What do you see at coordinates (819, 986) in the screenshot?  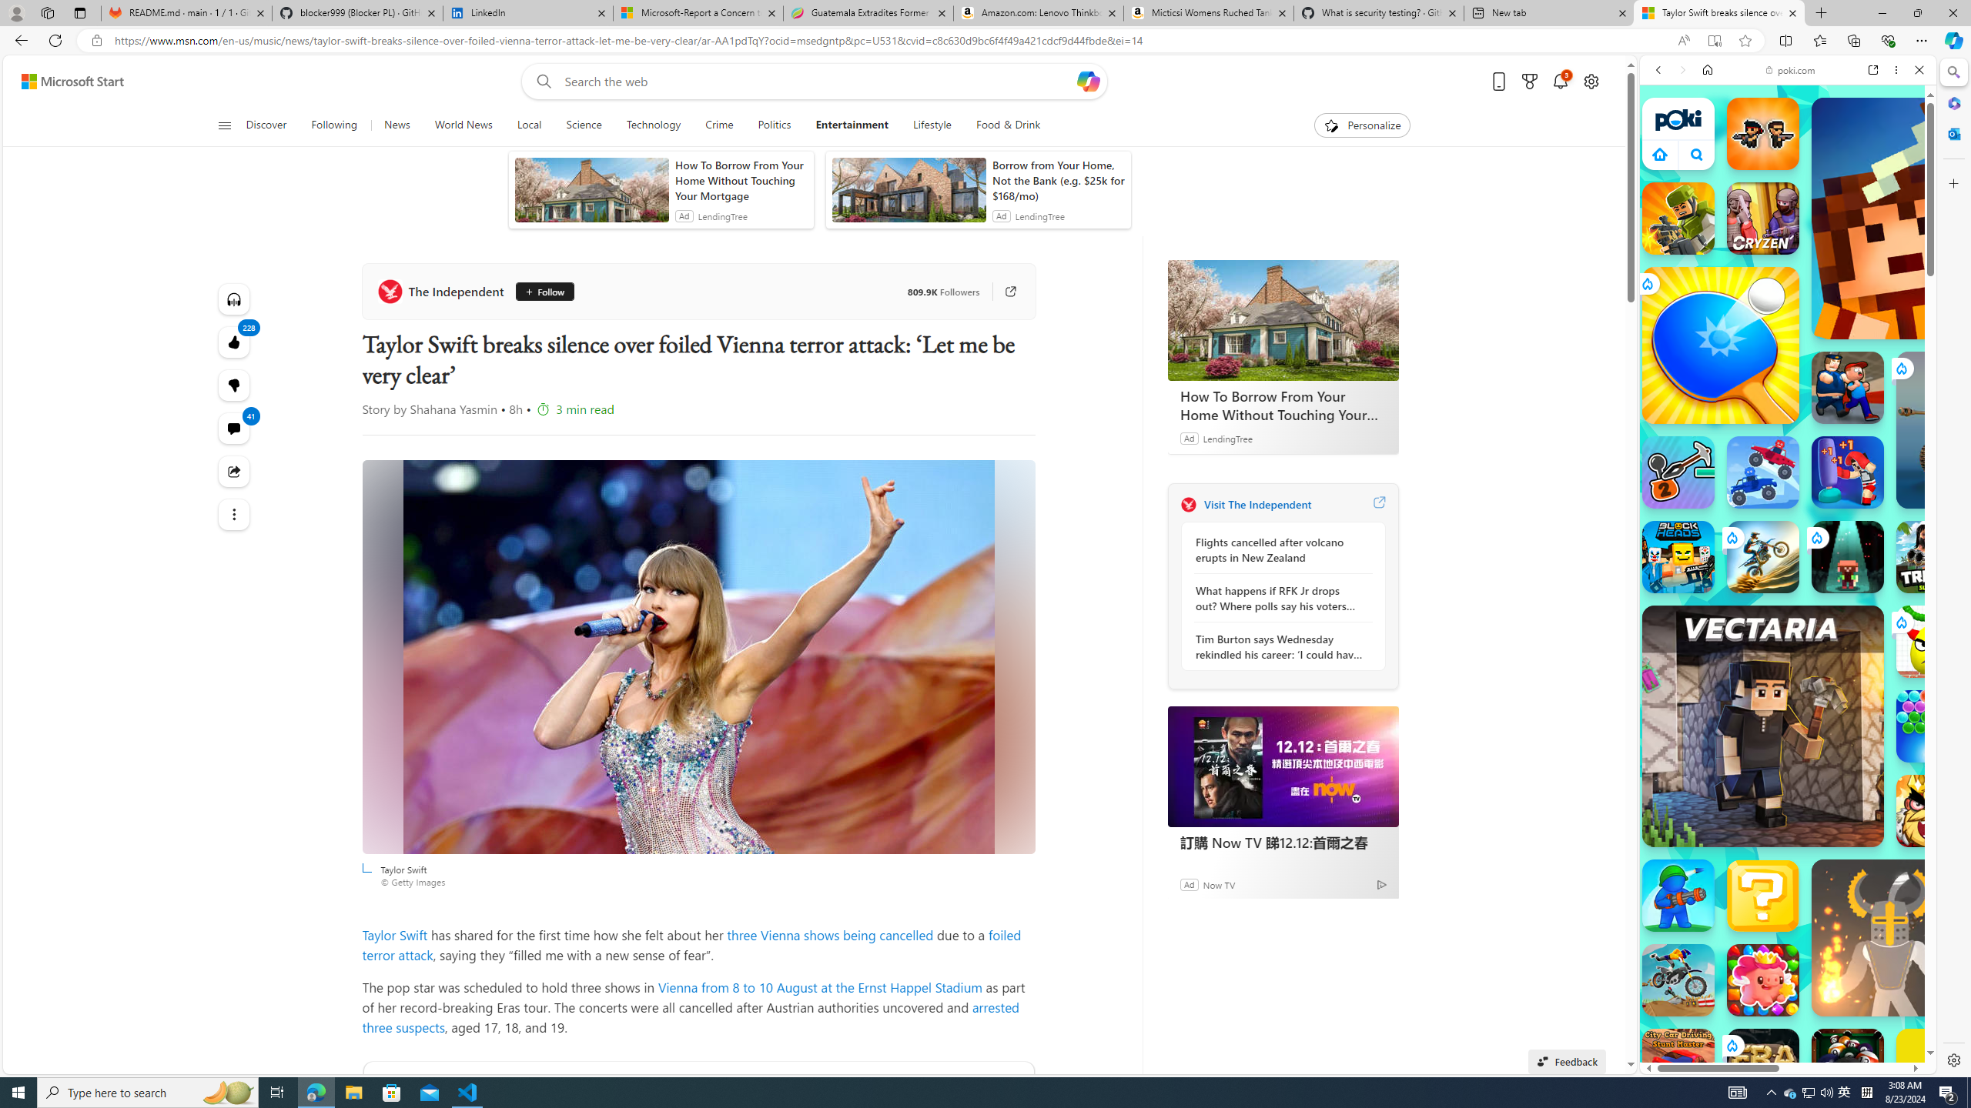 I see `Vienna from 8 to 10 August at the Ernst Happel Stadium` at bounding box center [819, 986].